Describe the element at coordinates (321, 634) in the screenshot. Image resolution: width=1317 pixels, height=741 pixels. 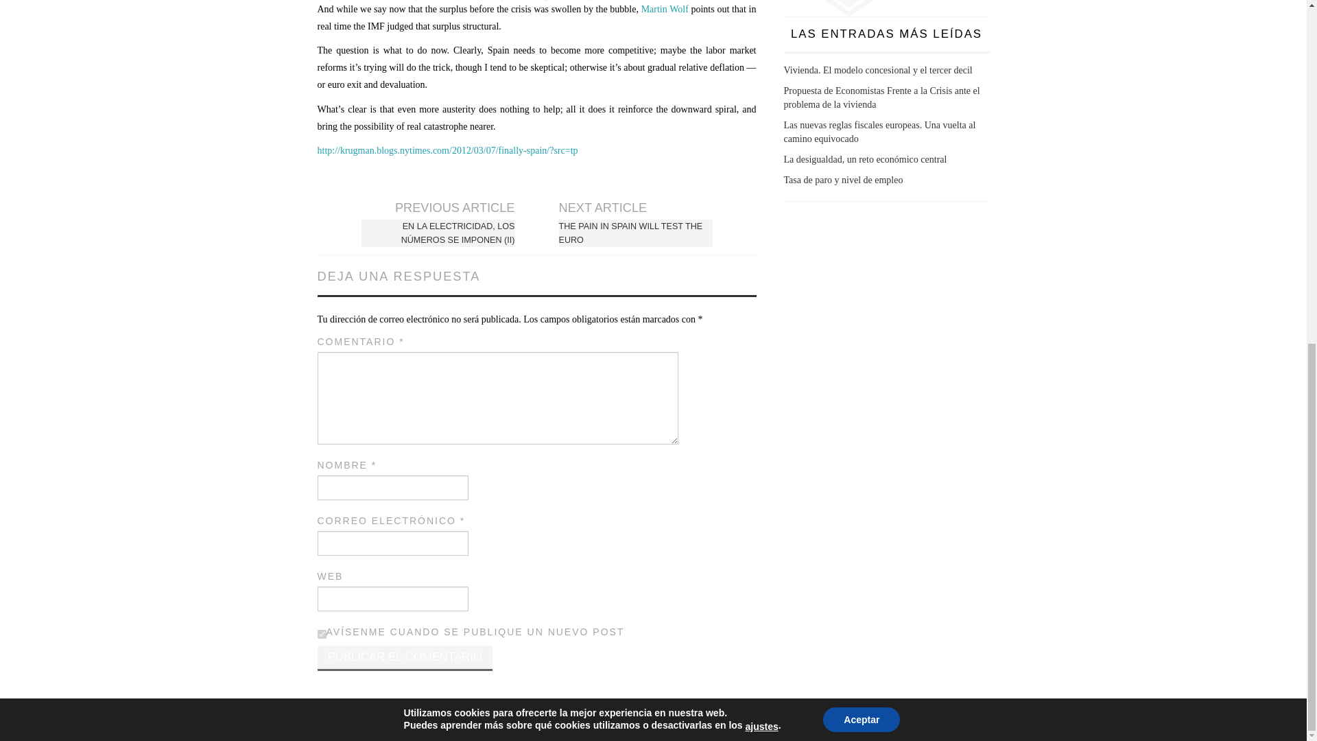
I see `1` at that location.